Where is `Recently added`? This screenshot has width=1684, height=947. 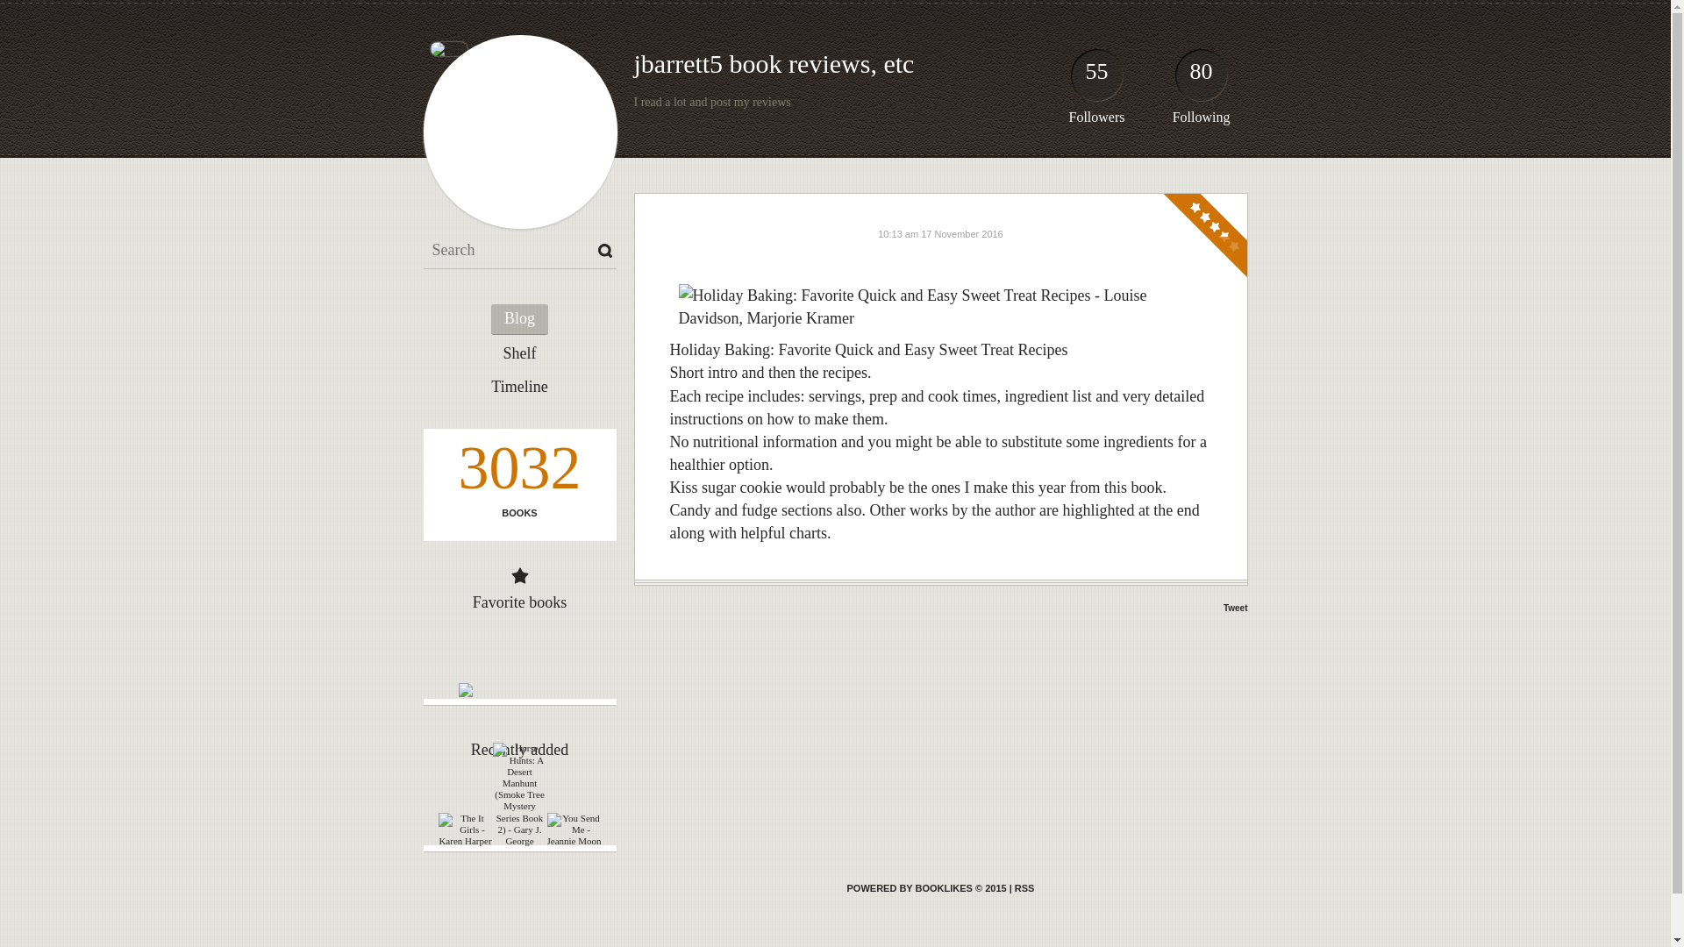
Recently added is located at coordinates (519, 749).